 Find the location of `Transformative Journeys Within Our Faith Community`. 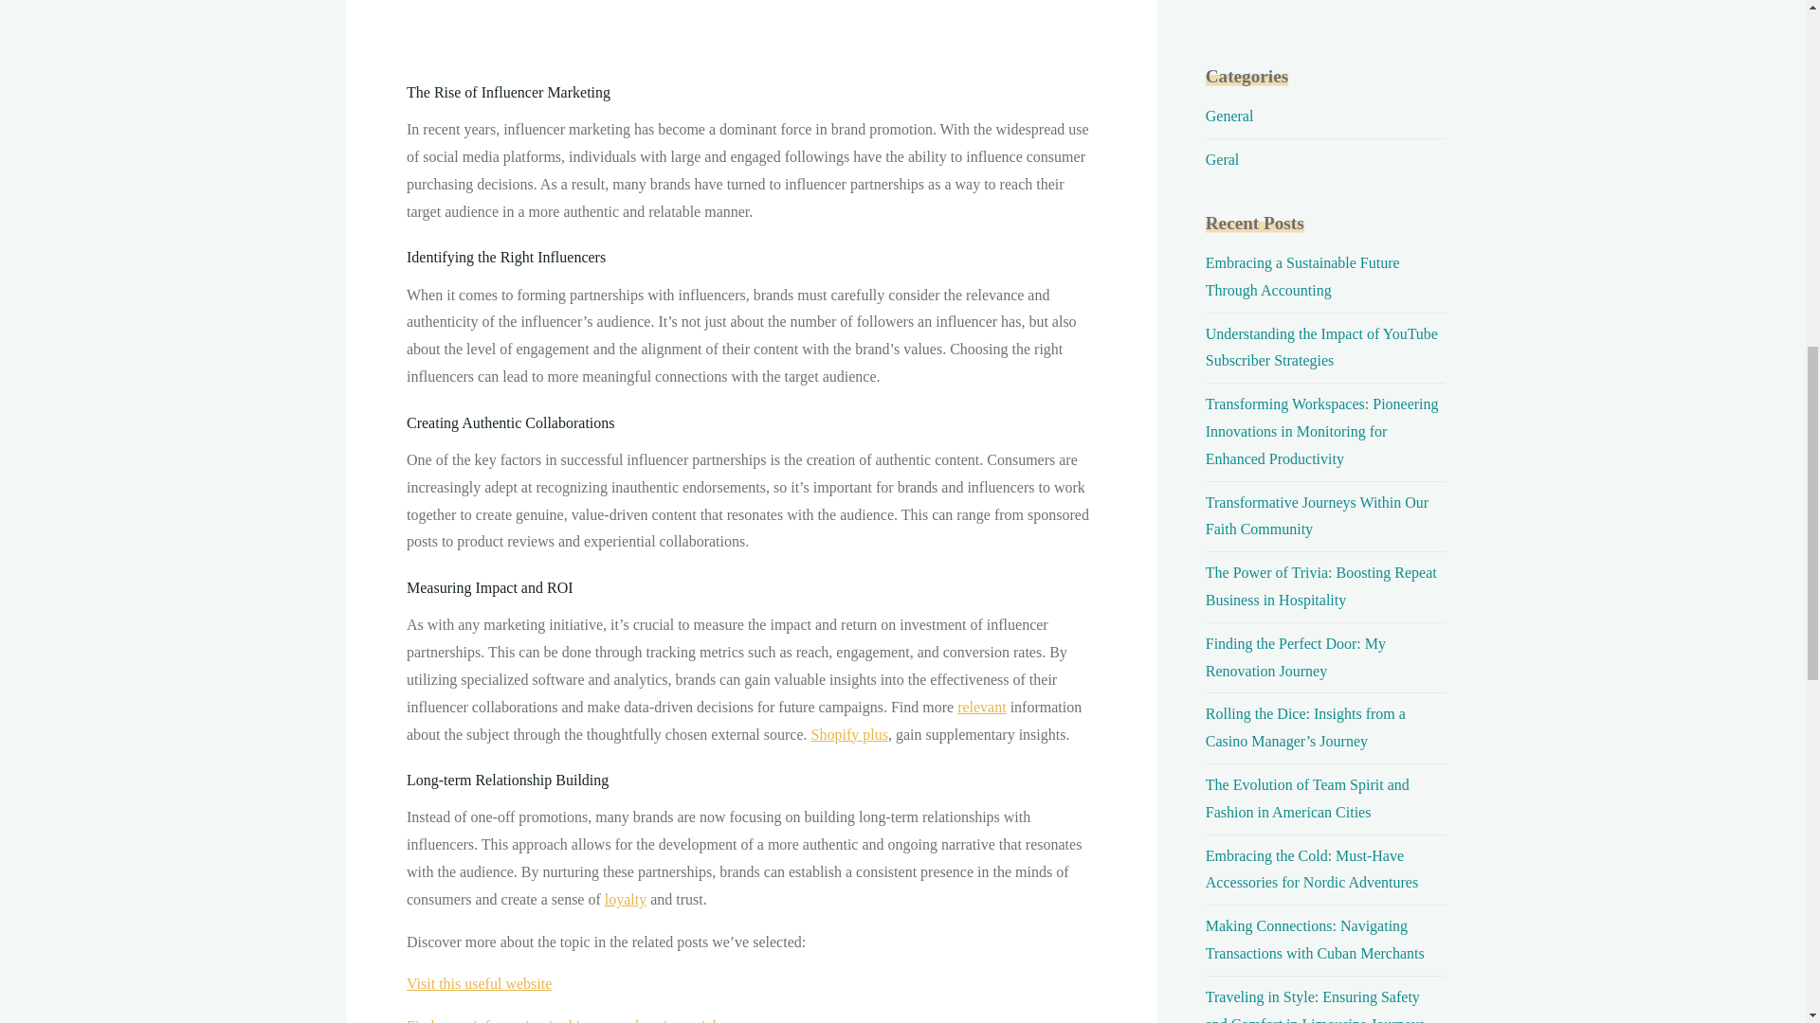

Transformative Journeys Within Our Faith Community is located at coordinates (1317, 515).